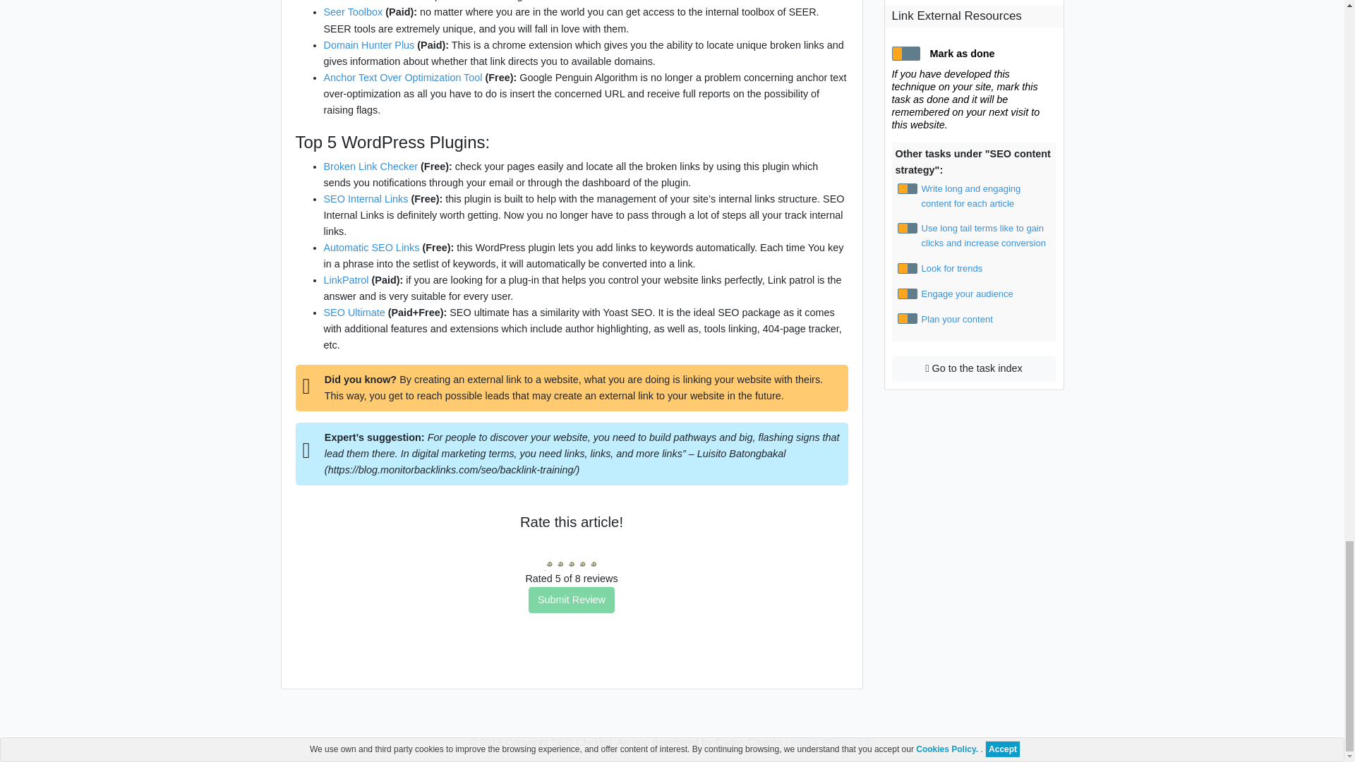  I want to click on Anchor Text Over Optimization Tool, so click(402, 77).